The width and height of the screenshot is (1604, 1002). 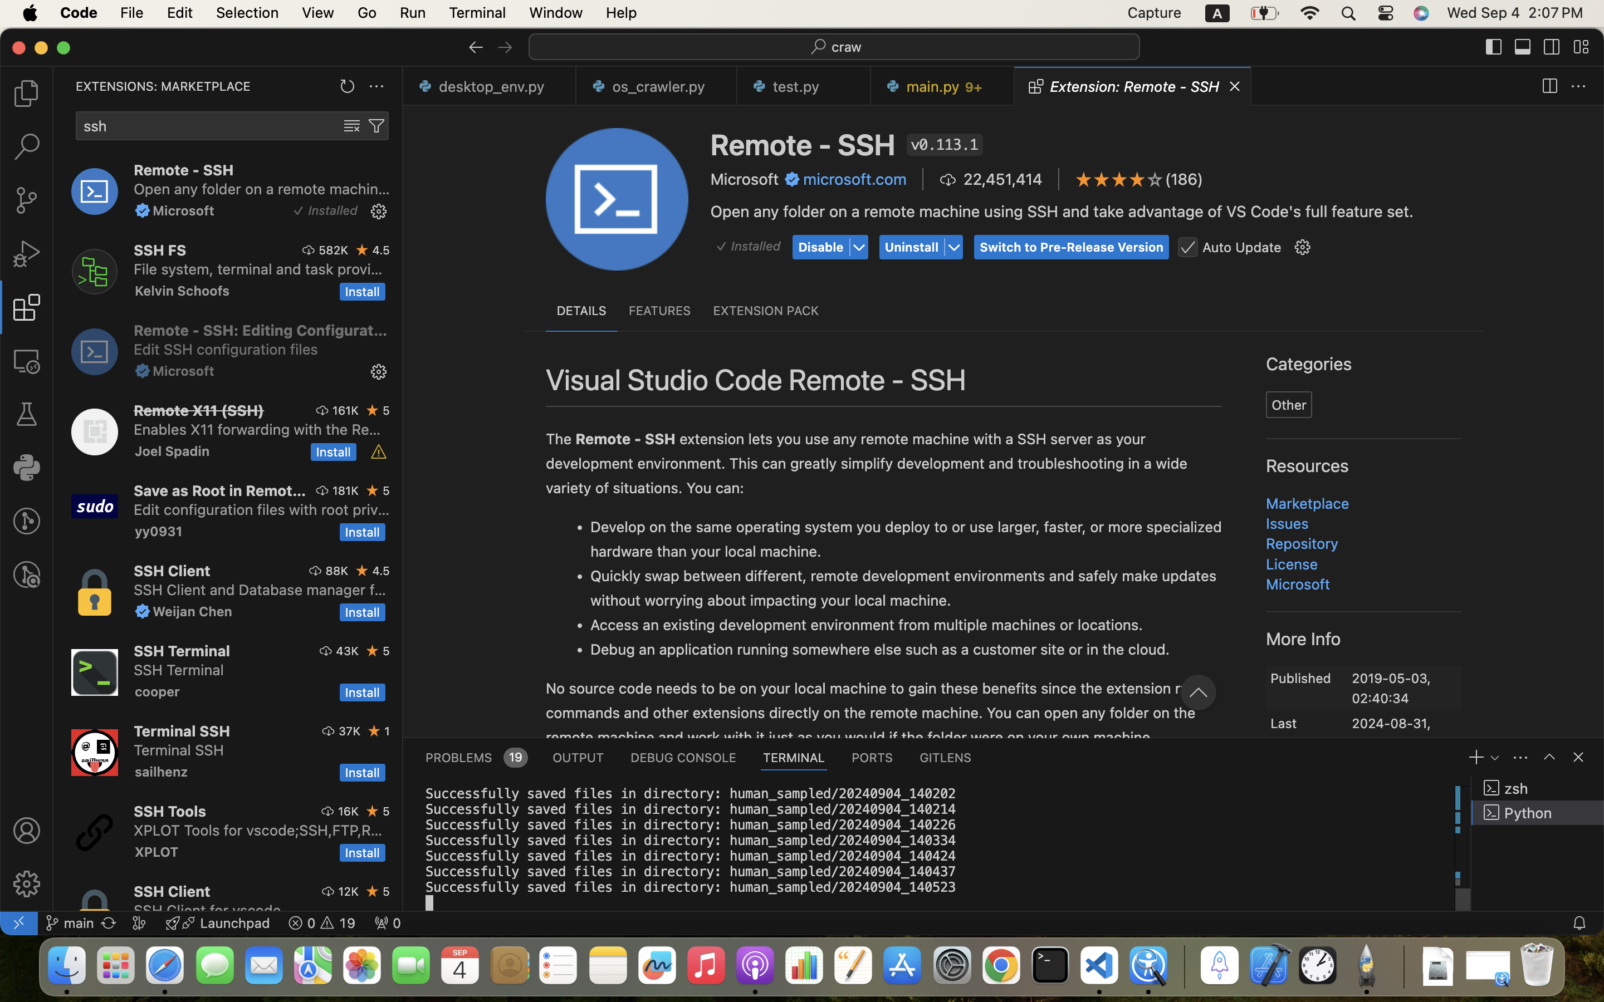 What do you see at coordinates (859, 248) in the screenshot?
I see `` at bounding box center [859, 248].